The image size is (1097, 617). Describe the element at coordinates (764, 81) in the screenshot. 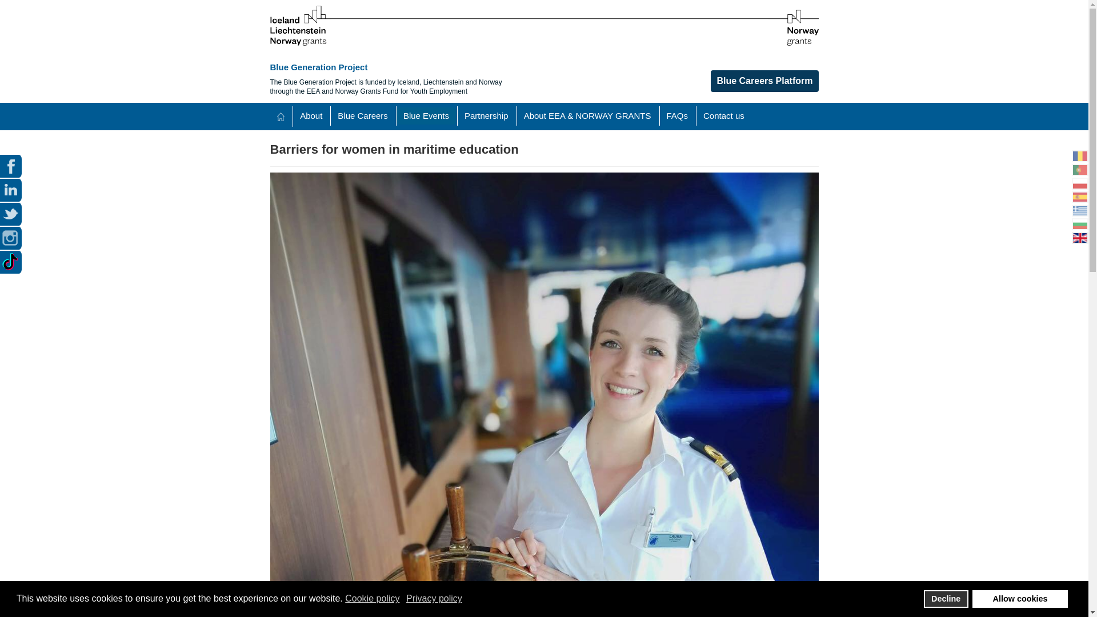

I see `Blue Careers Platform` at that location.